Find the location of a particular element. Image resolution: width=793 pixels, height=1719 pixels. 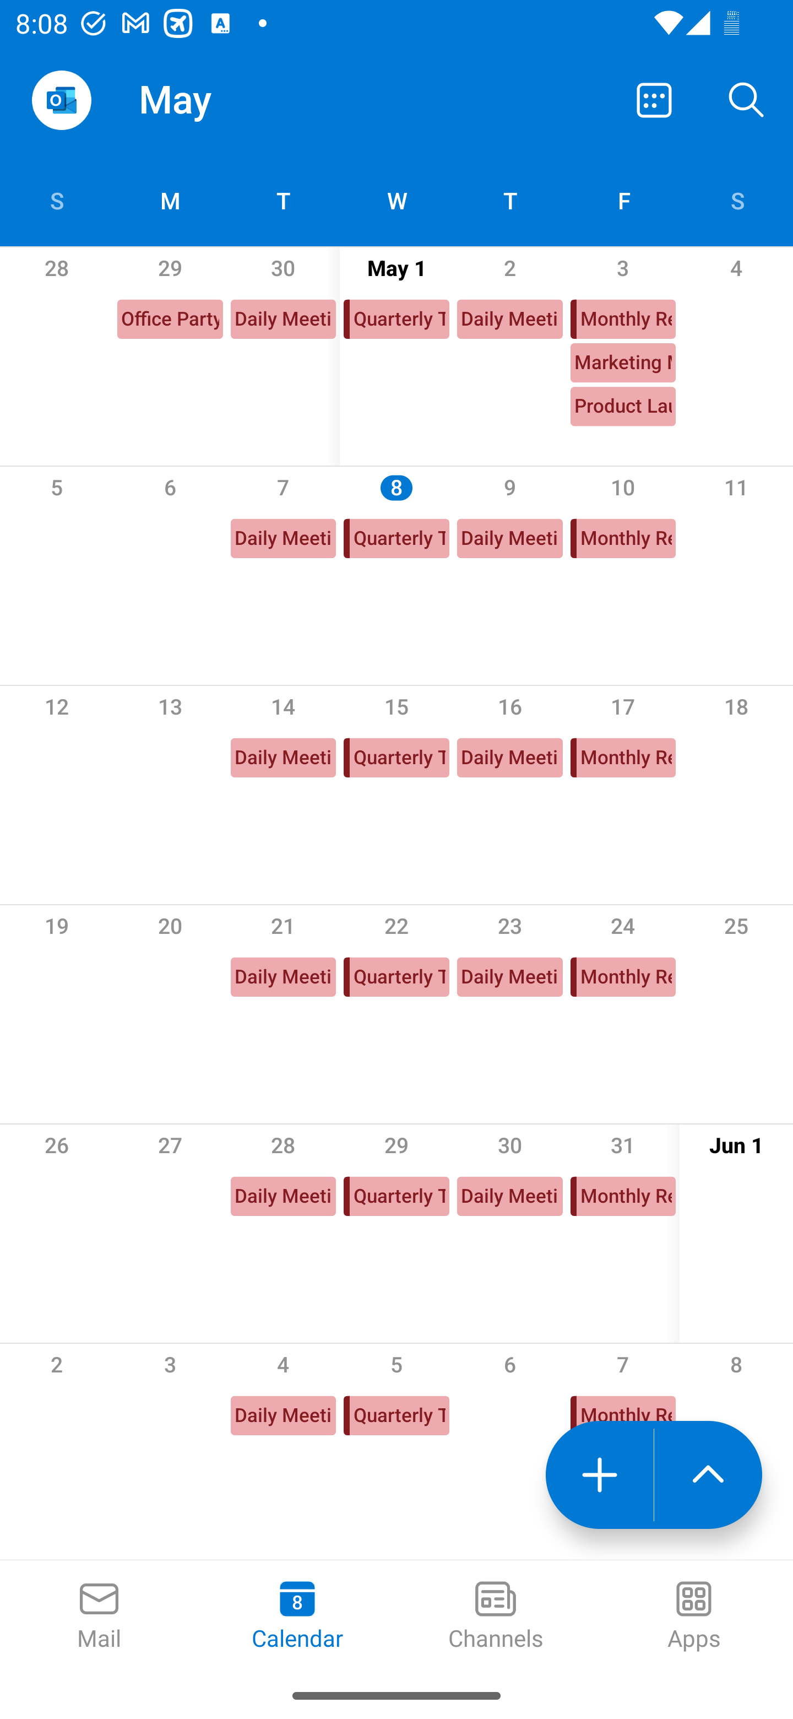

Switch away from Month view is located at coordinates (654, 99).